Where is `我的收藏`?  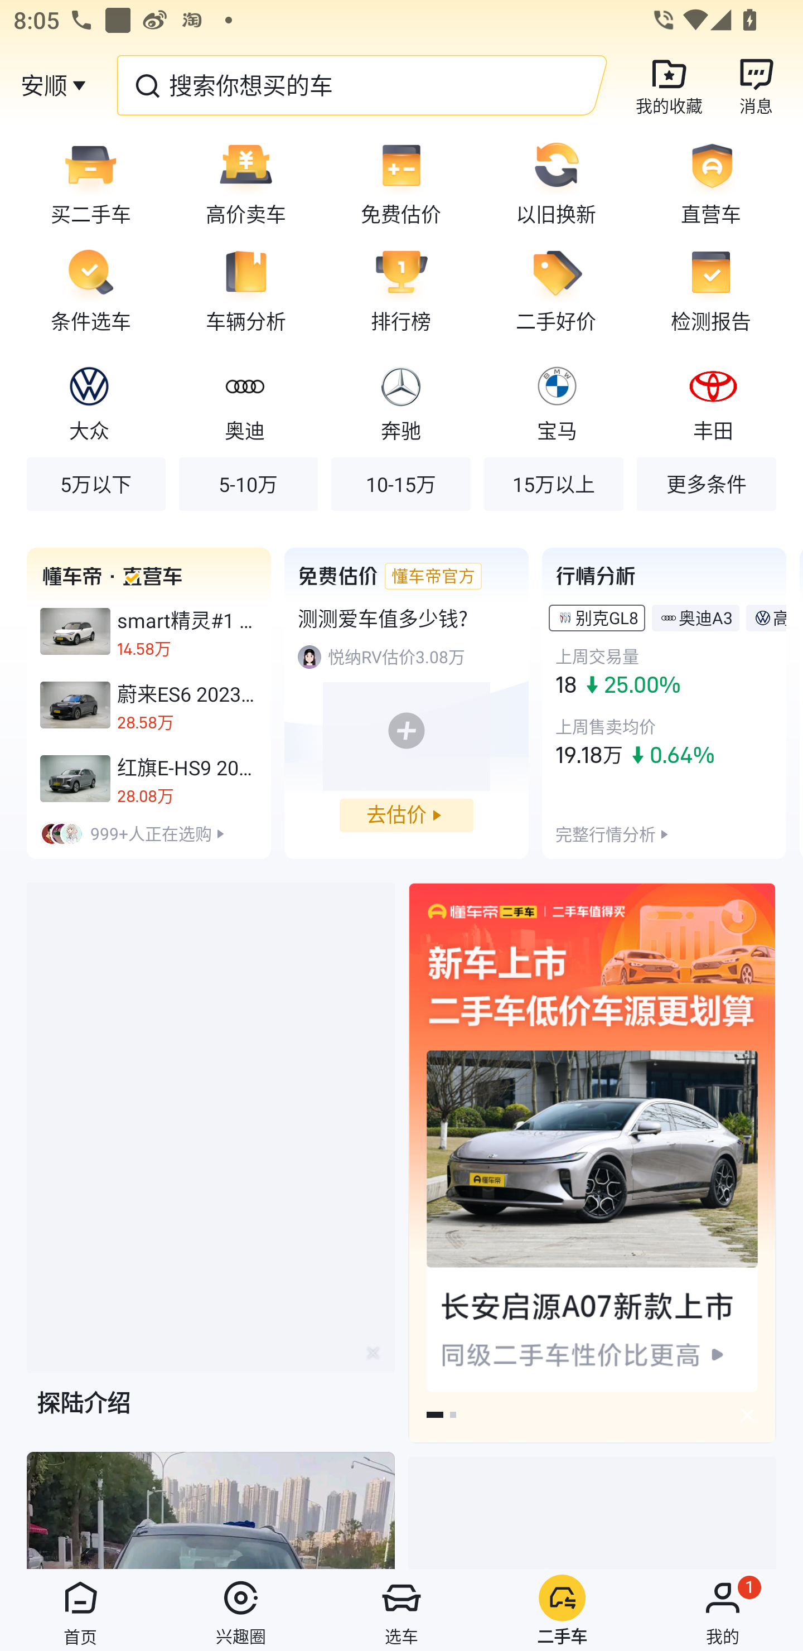
我的收藏 is located at coordinates (669, 85).